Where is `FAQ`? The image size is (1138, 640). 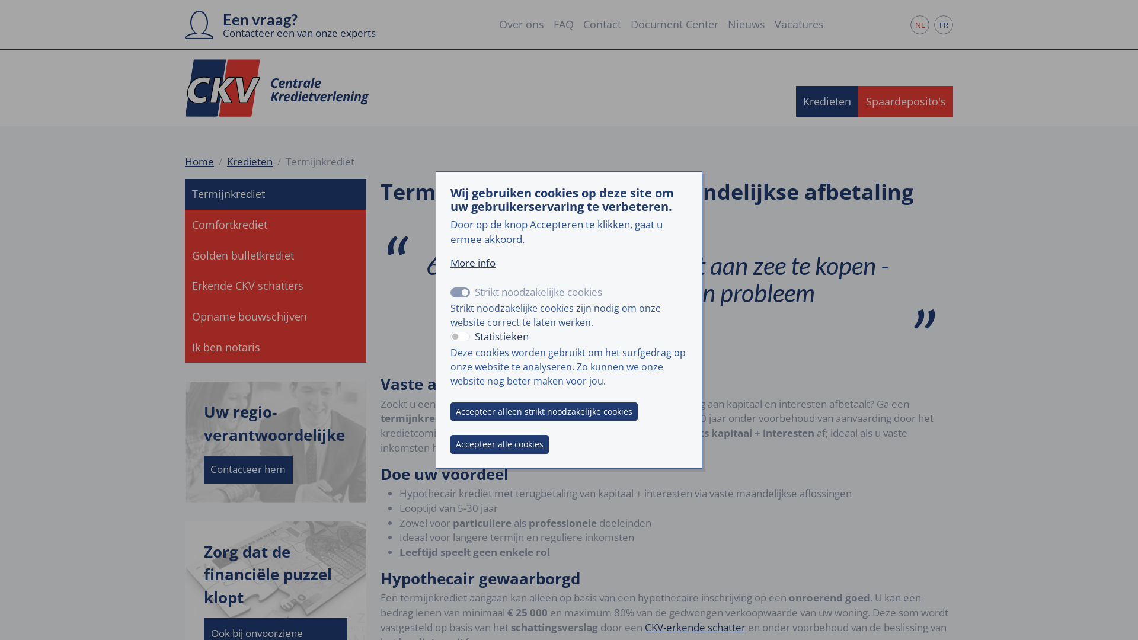 FAQ is located at coordinates (564, 25).